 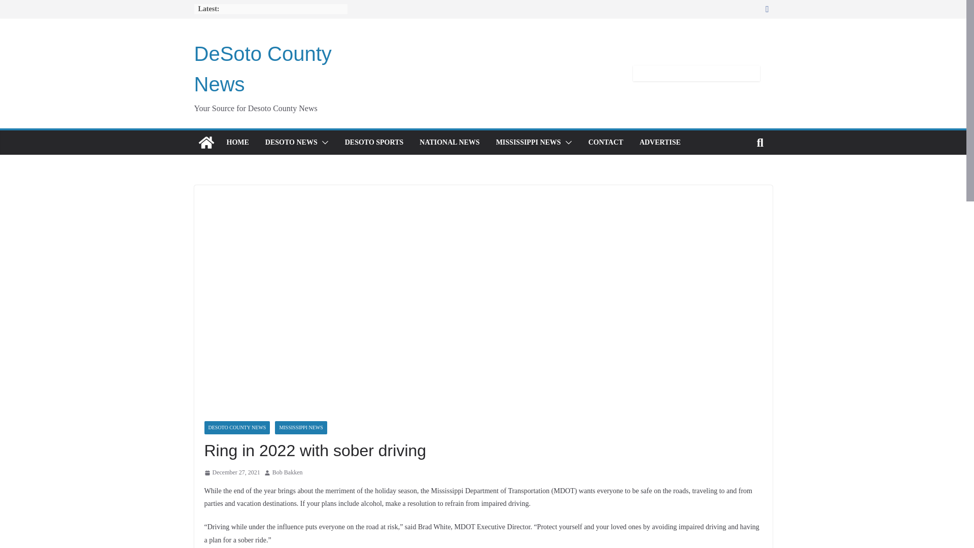 What do you see at coordinates (528, 142) in the screenshot?
I see `MISSISSIPPI NEWS` at bounding box center [528, 142].